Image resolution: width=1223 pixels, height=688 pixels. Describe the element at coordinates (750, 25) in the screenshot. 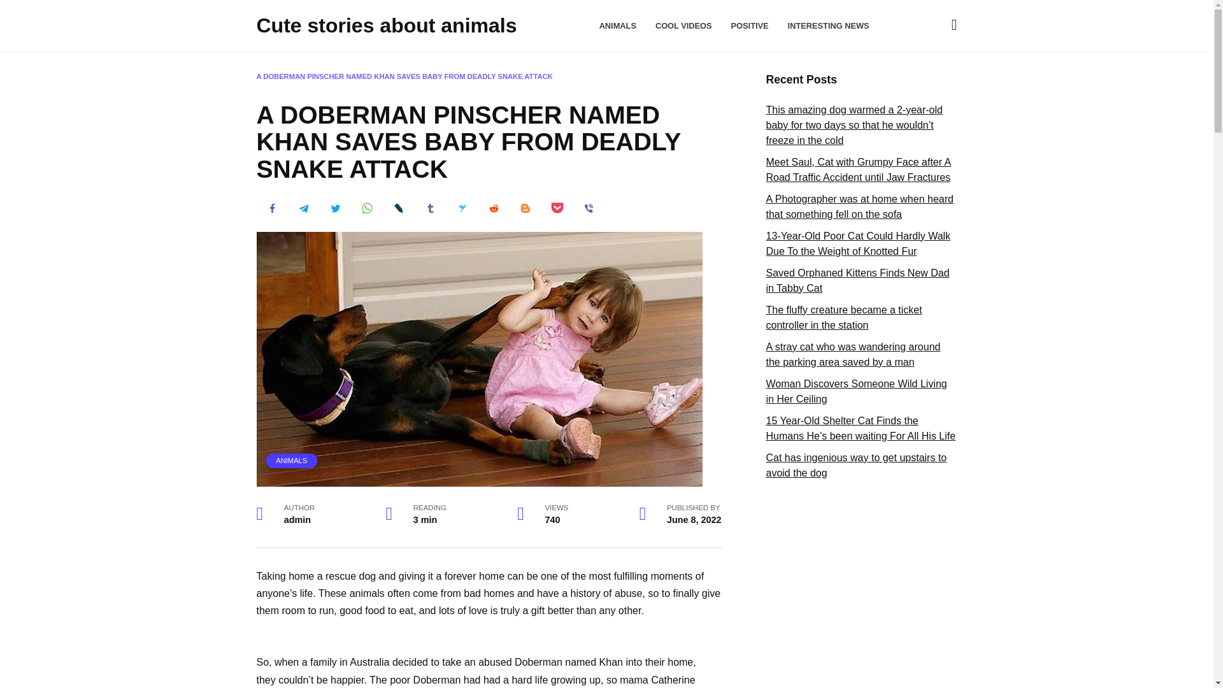

I see `POSITIVE` at that location.